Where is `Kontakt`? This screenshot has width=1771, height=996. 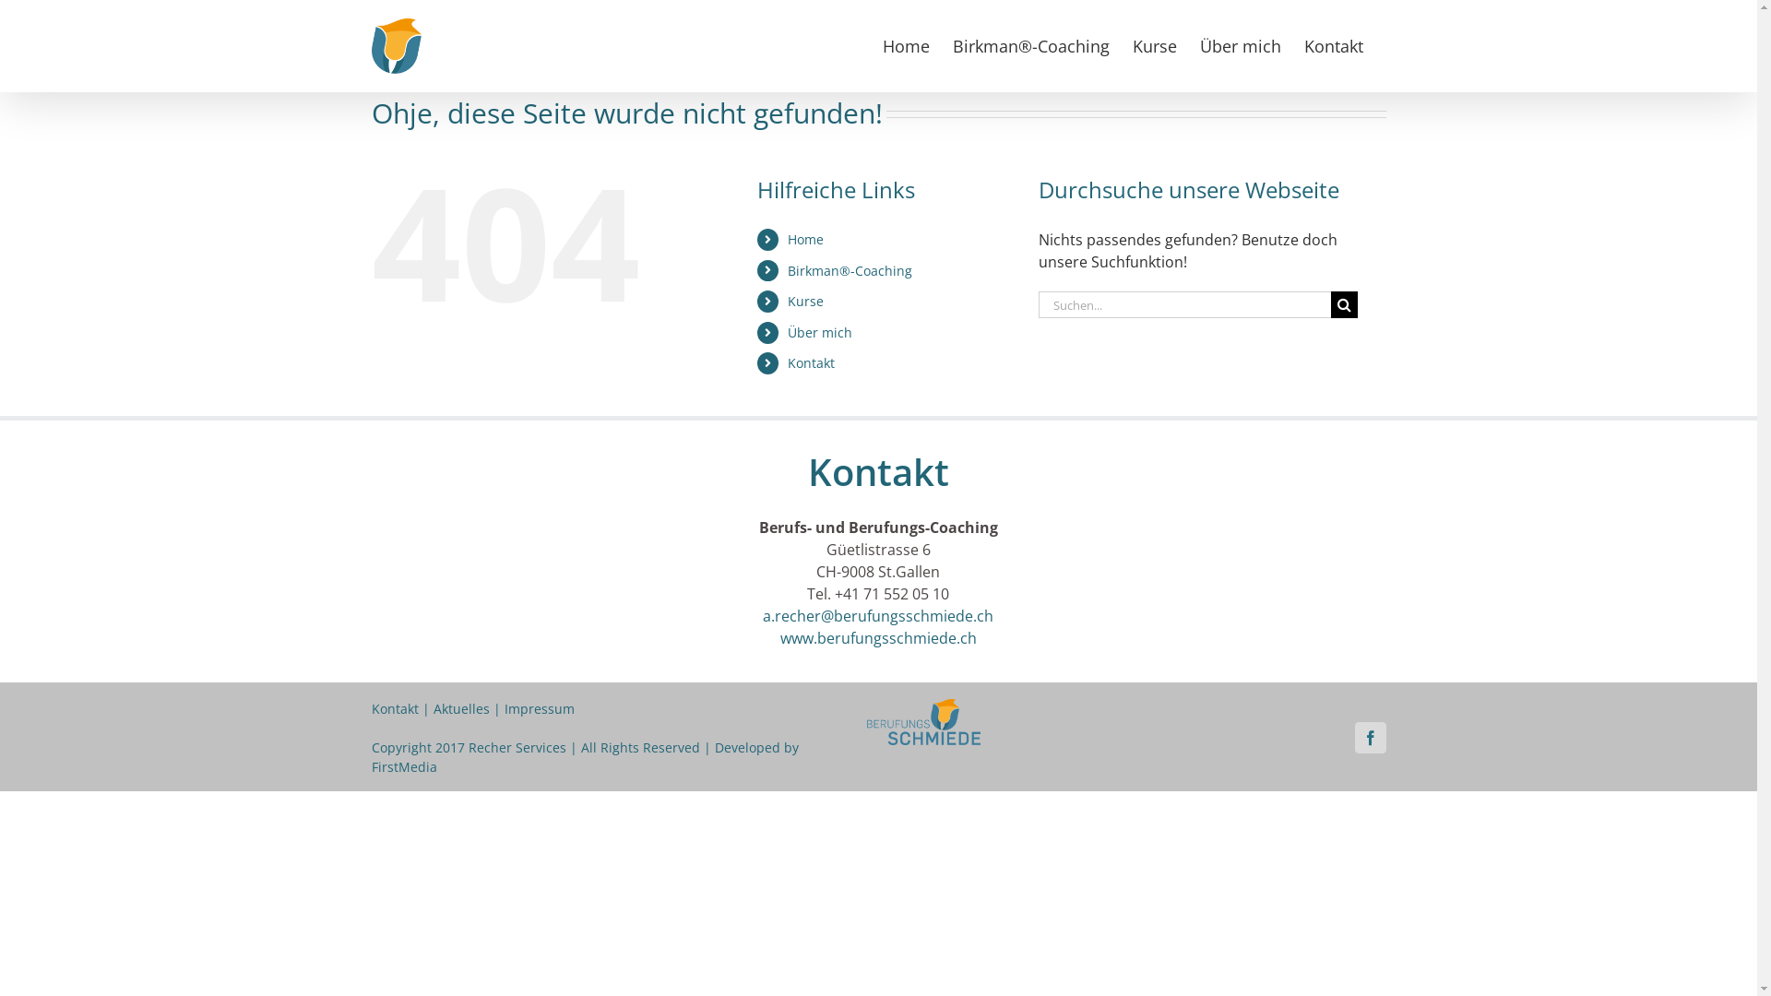
Kontakt is located at coordinates (812, 363).